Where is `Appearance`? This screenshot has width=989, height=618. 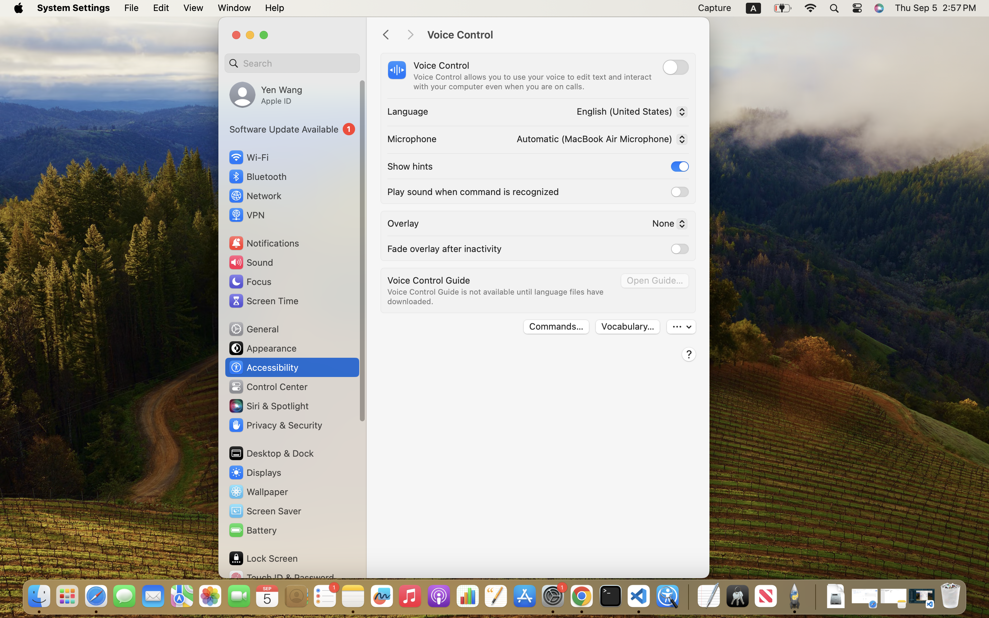 Appearance is located at coordinates (262, 348).